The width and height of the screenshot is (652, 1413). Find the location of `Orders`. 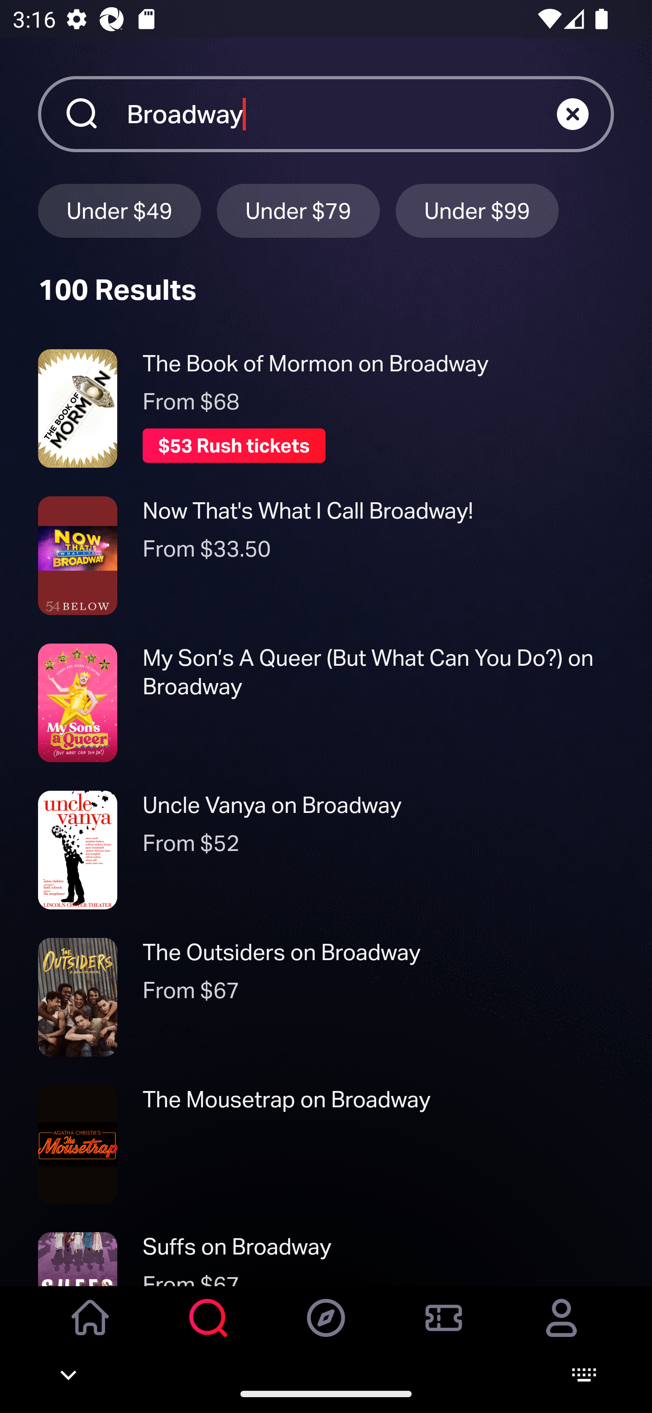

Orders is located at coordinates (444, 1330).